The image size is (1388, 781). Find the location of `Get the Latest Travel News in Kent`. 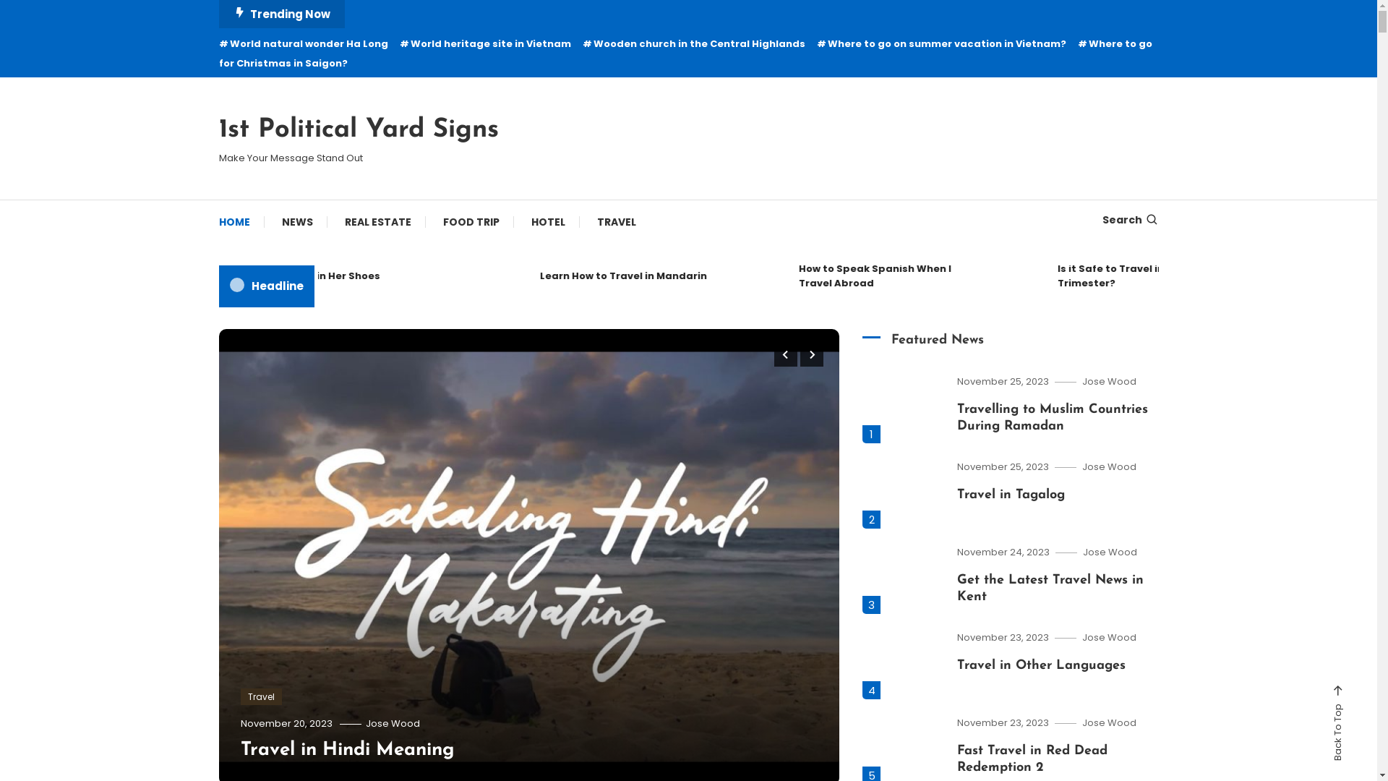

Get the Latest Travel News in Kent is located at coordinates (1050, 589).